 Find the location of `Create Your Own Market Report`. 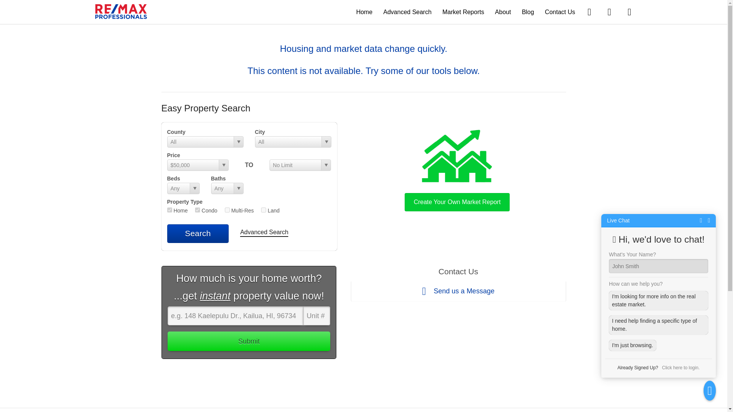

Create Your Own Market Report is located at coordinates (457, 169).